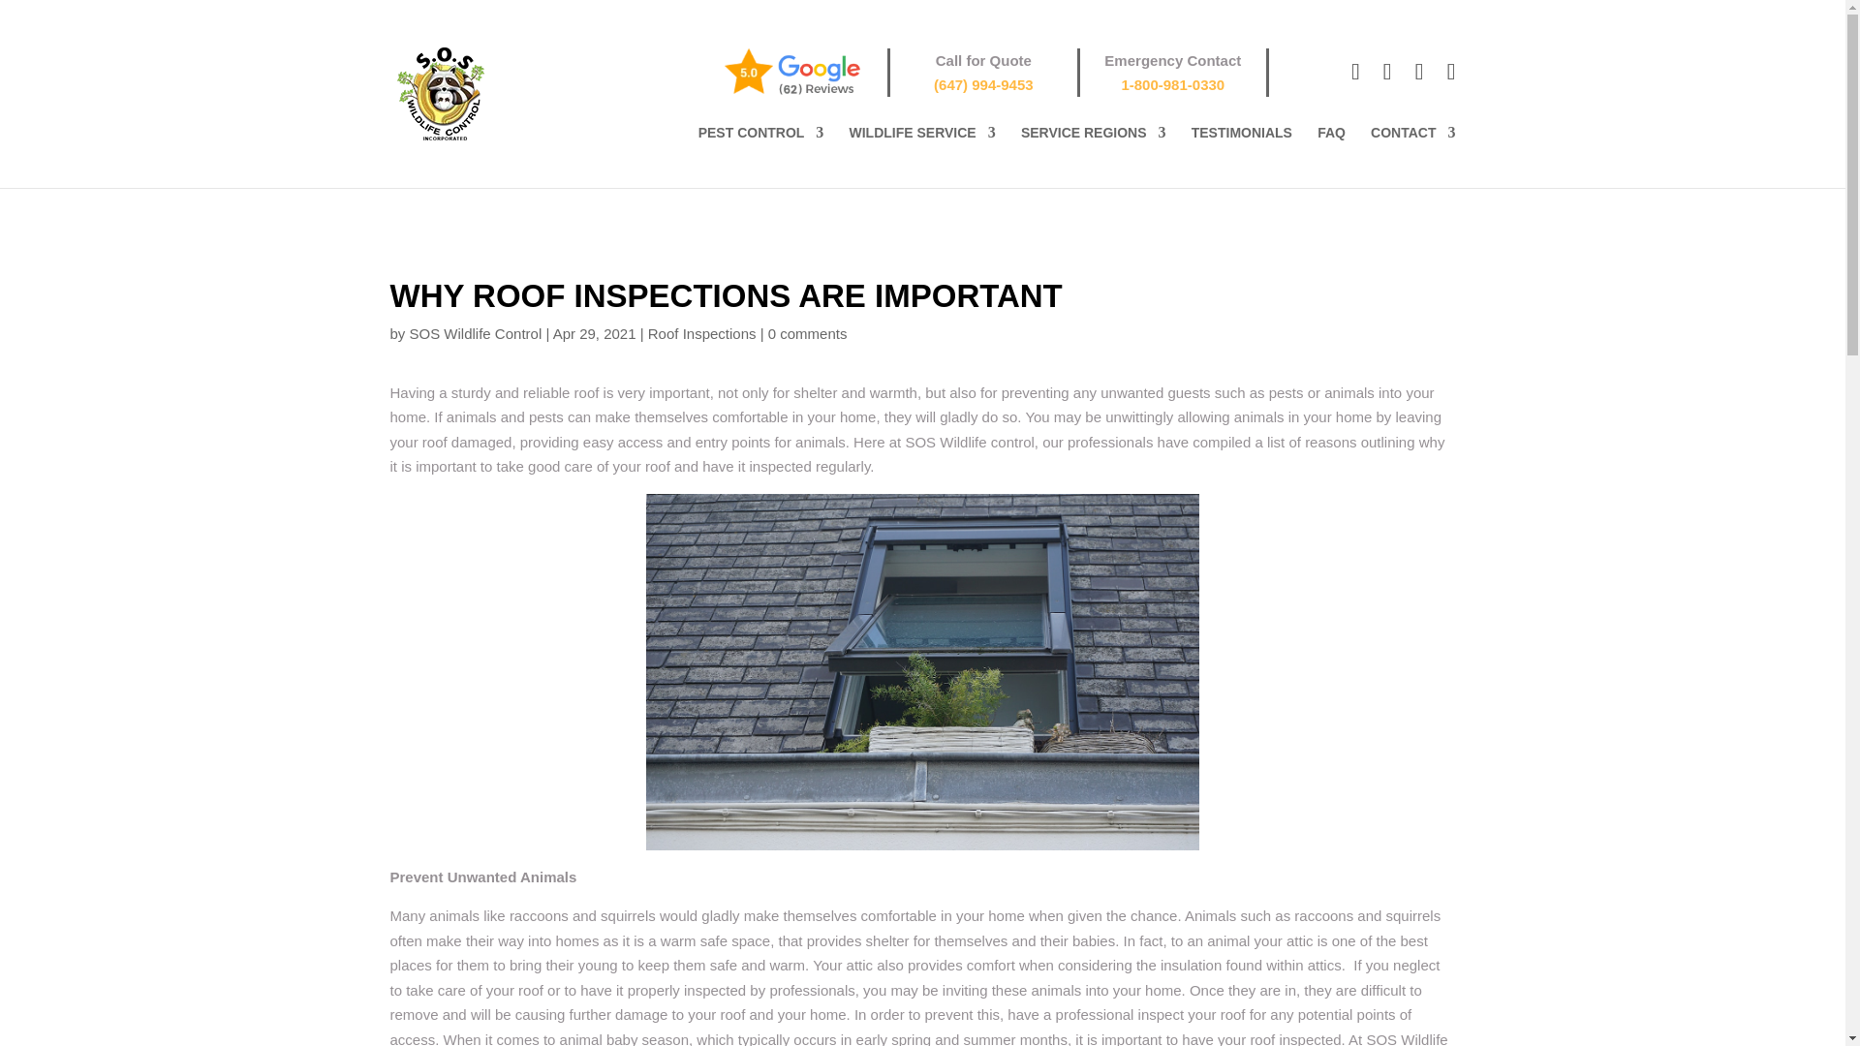 The height and width of the screenshot is (1046, 1860). I want to click on Posts by SOS Wildlife Control, so click(476, 333).